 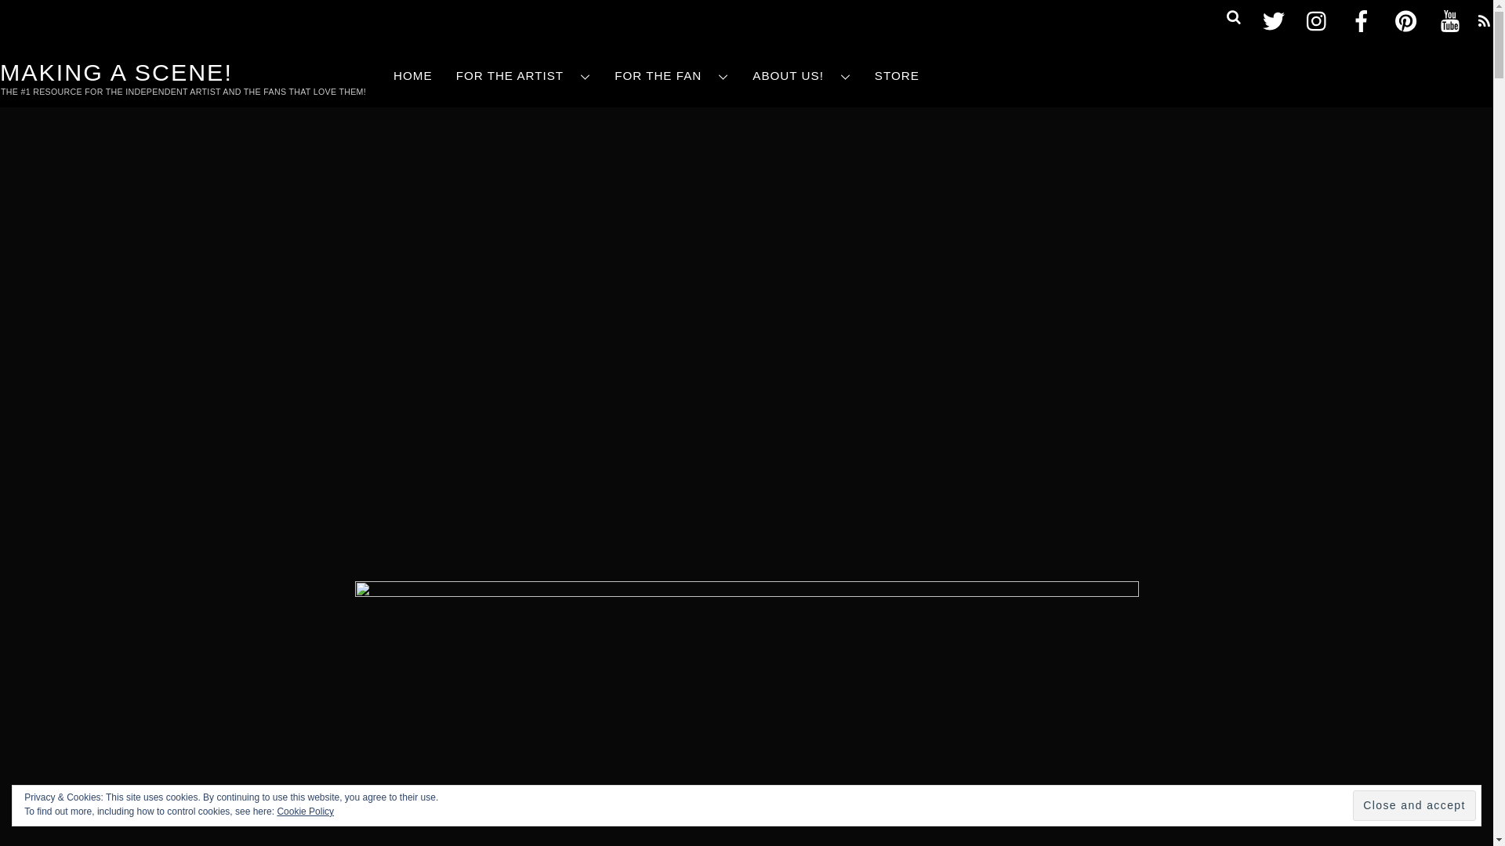 I want to click on MAKING A SCENE!, so click(x=116, y=72).